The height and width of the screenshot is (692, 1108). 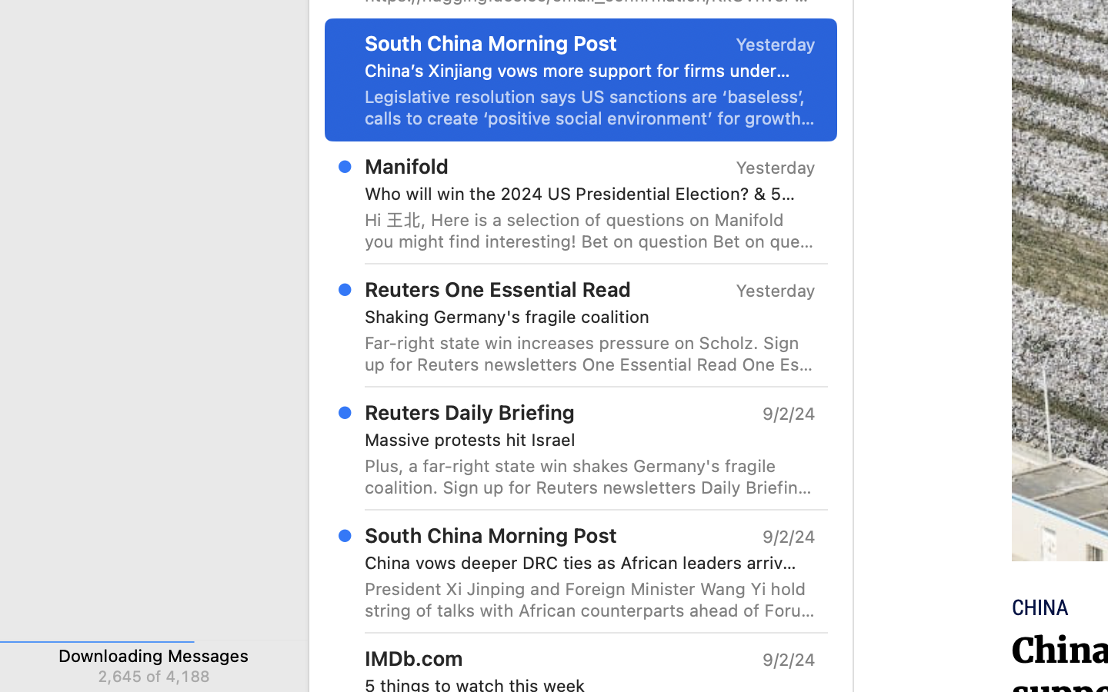 I want to click on China vows deeper DRC ties as African leaders arrive for FOCAC meetings, so click(x=584, y=563).